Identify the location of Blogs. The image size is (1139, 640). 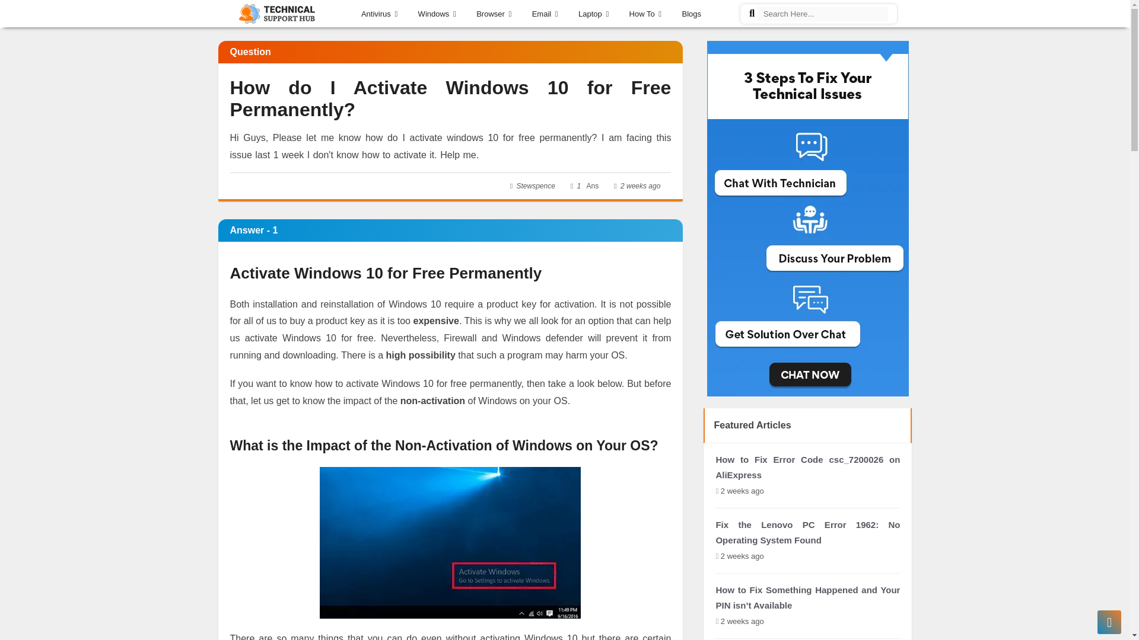
(692, 12).